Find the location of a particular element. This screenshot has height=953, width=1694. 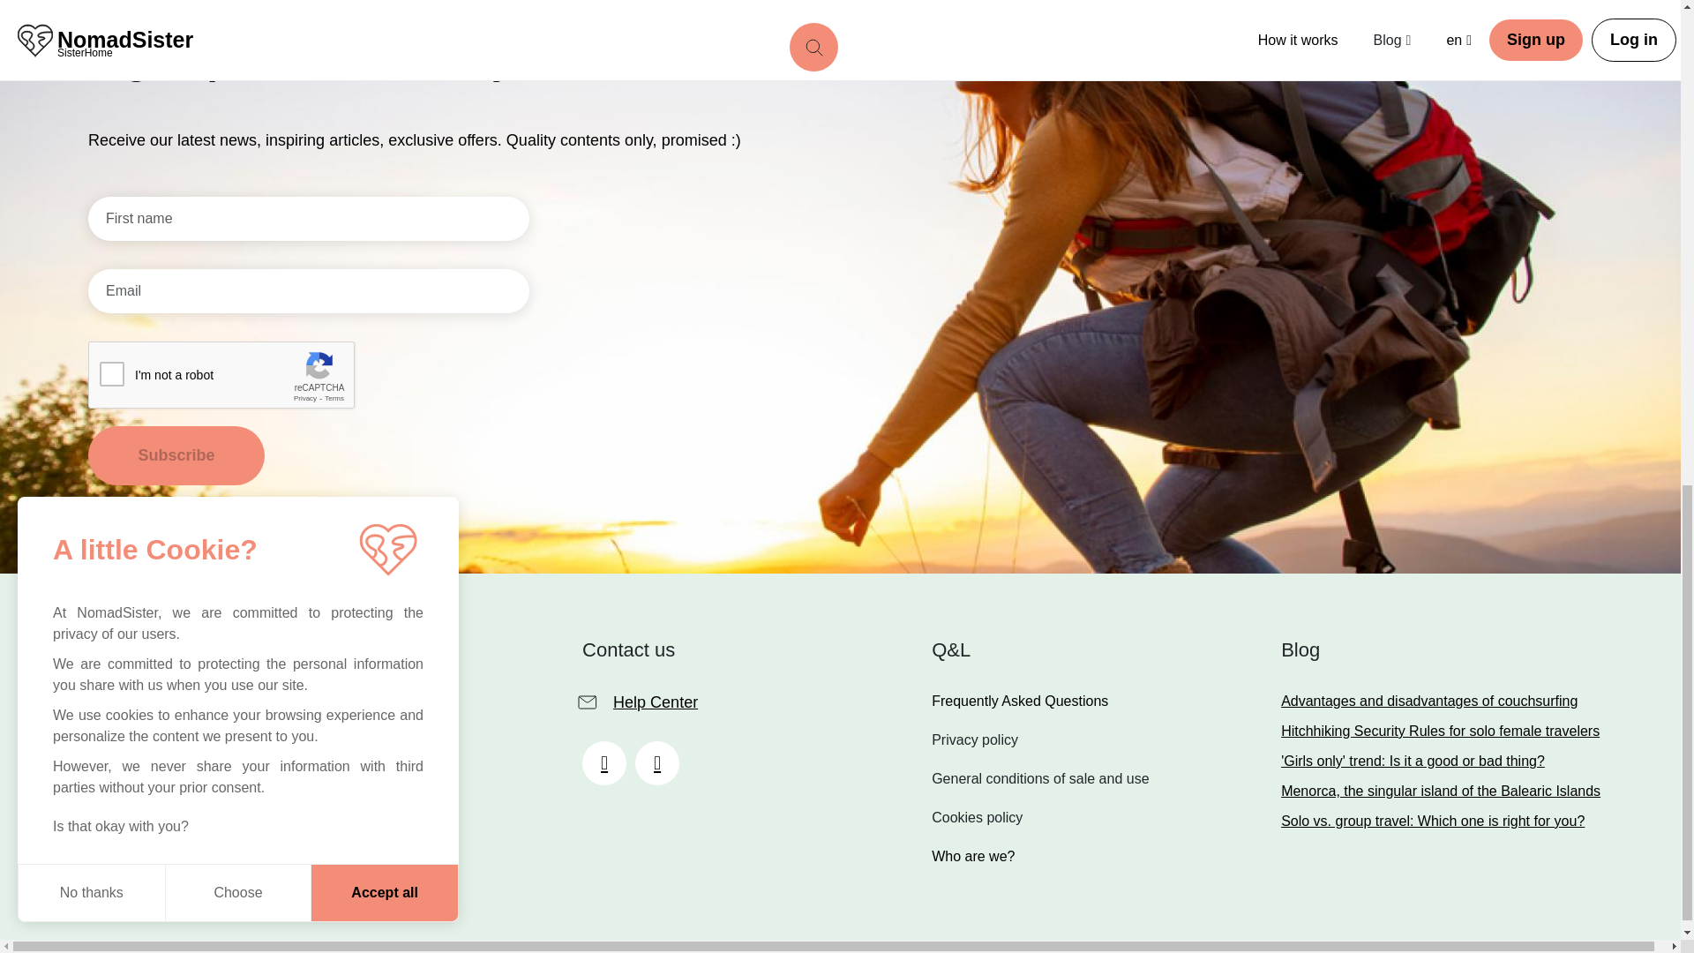

Help Center is located at coordinates (176, 455).